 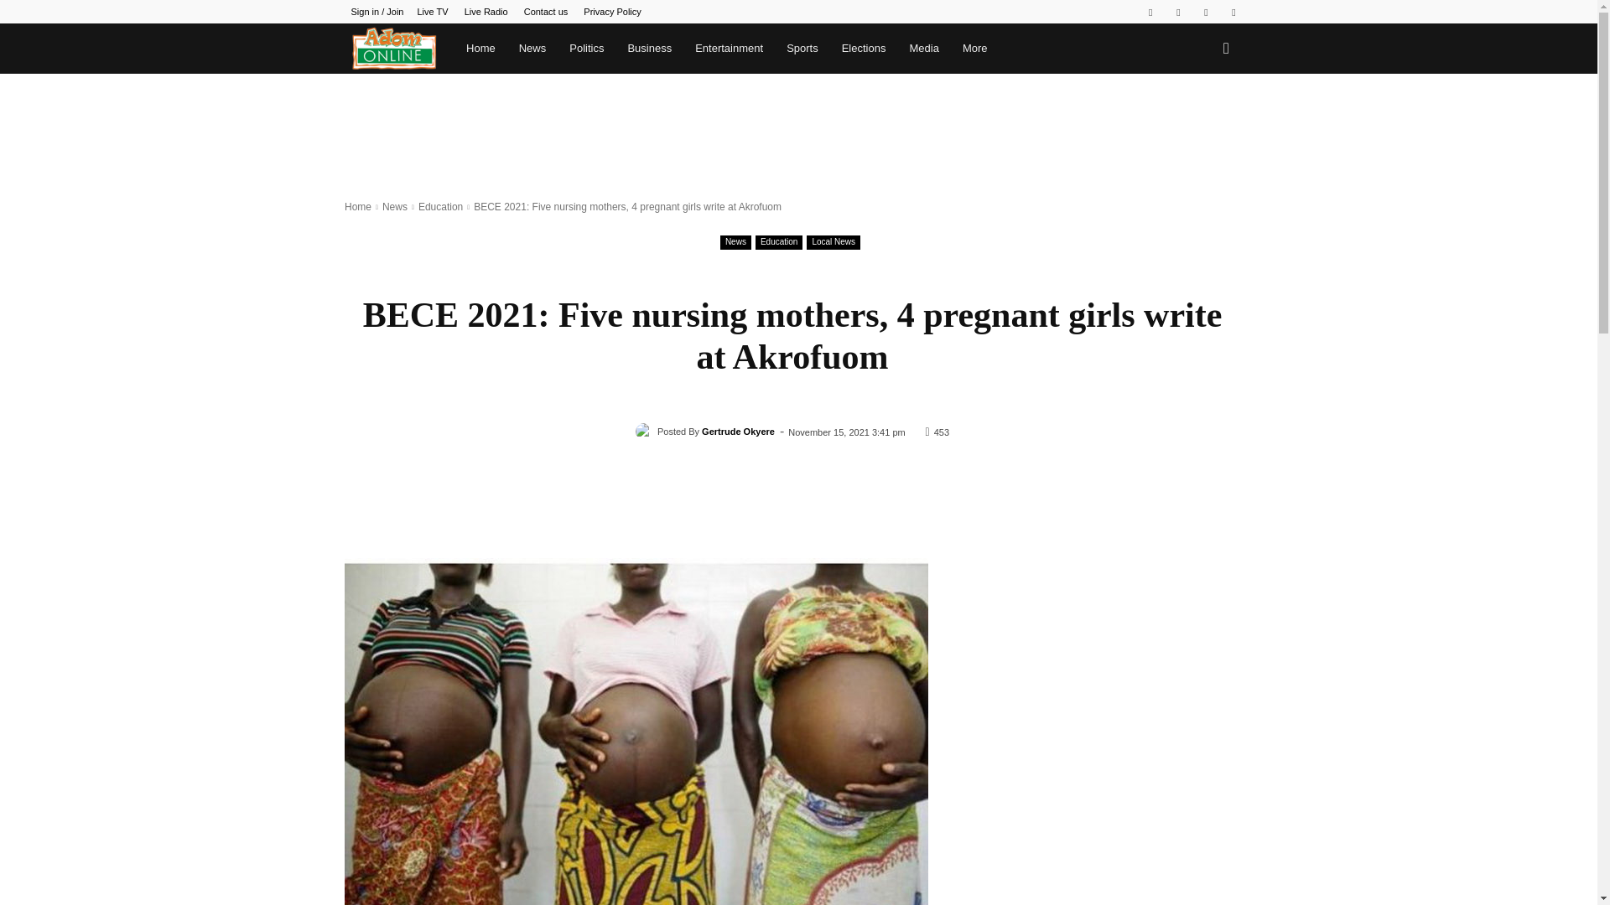 I want to click on Live TV, so click(x=432, y=12).